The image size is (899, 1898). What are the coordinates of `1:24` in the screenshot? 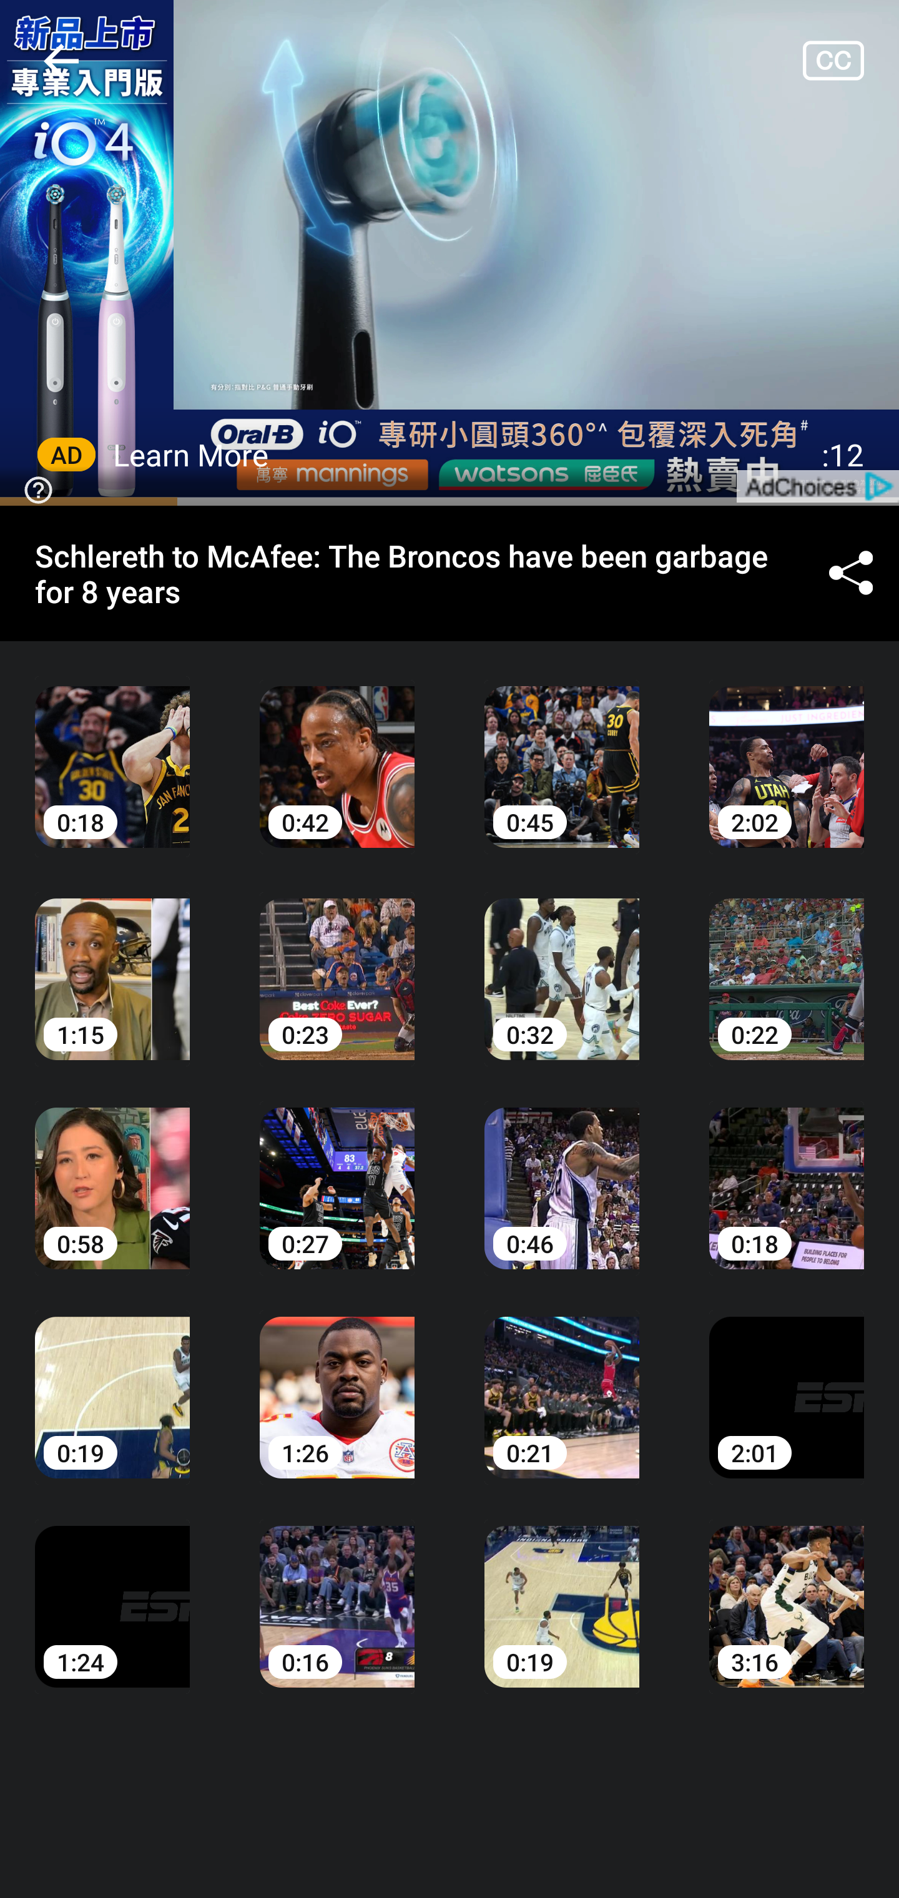 It's located at (112, 1588).